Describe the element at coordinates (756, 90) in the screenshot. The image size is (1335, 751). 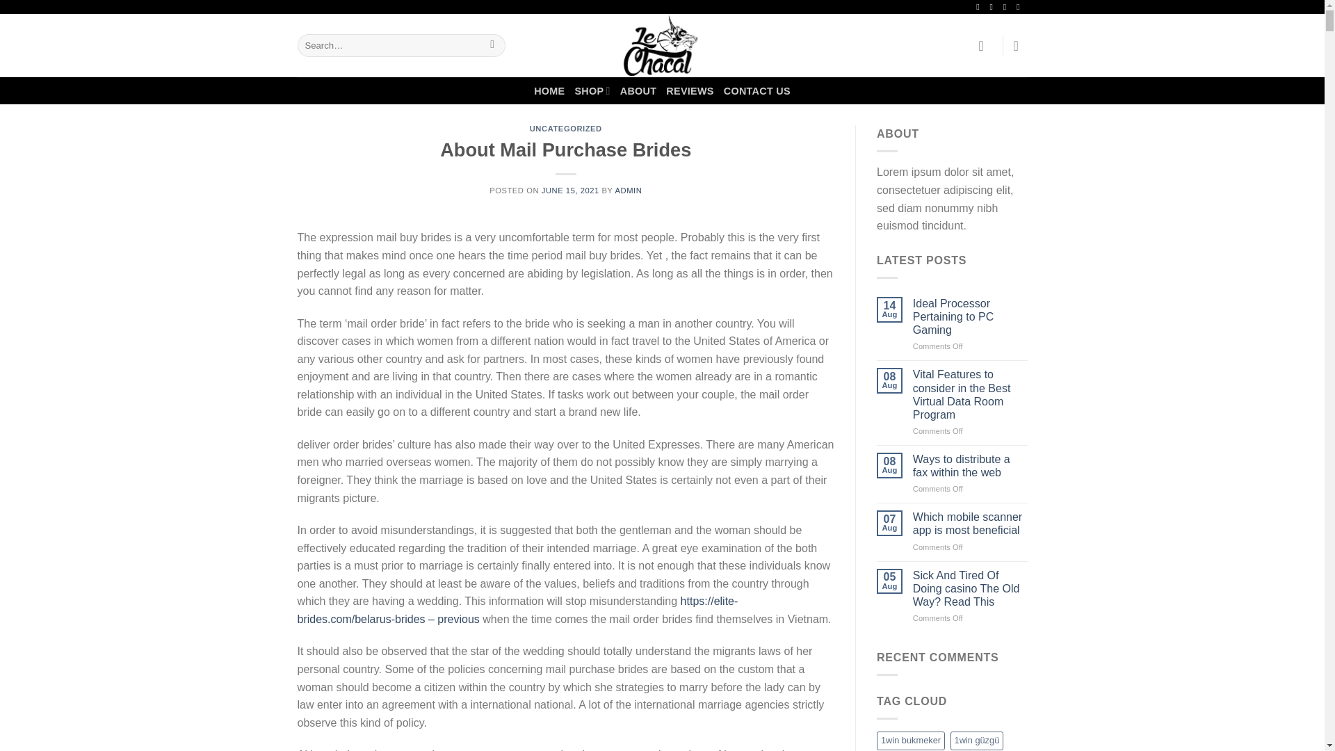
I see `CONTACT US` at that location.